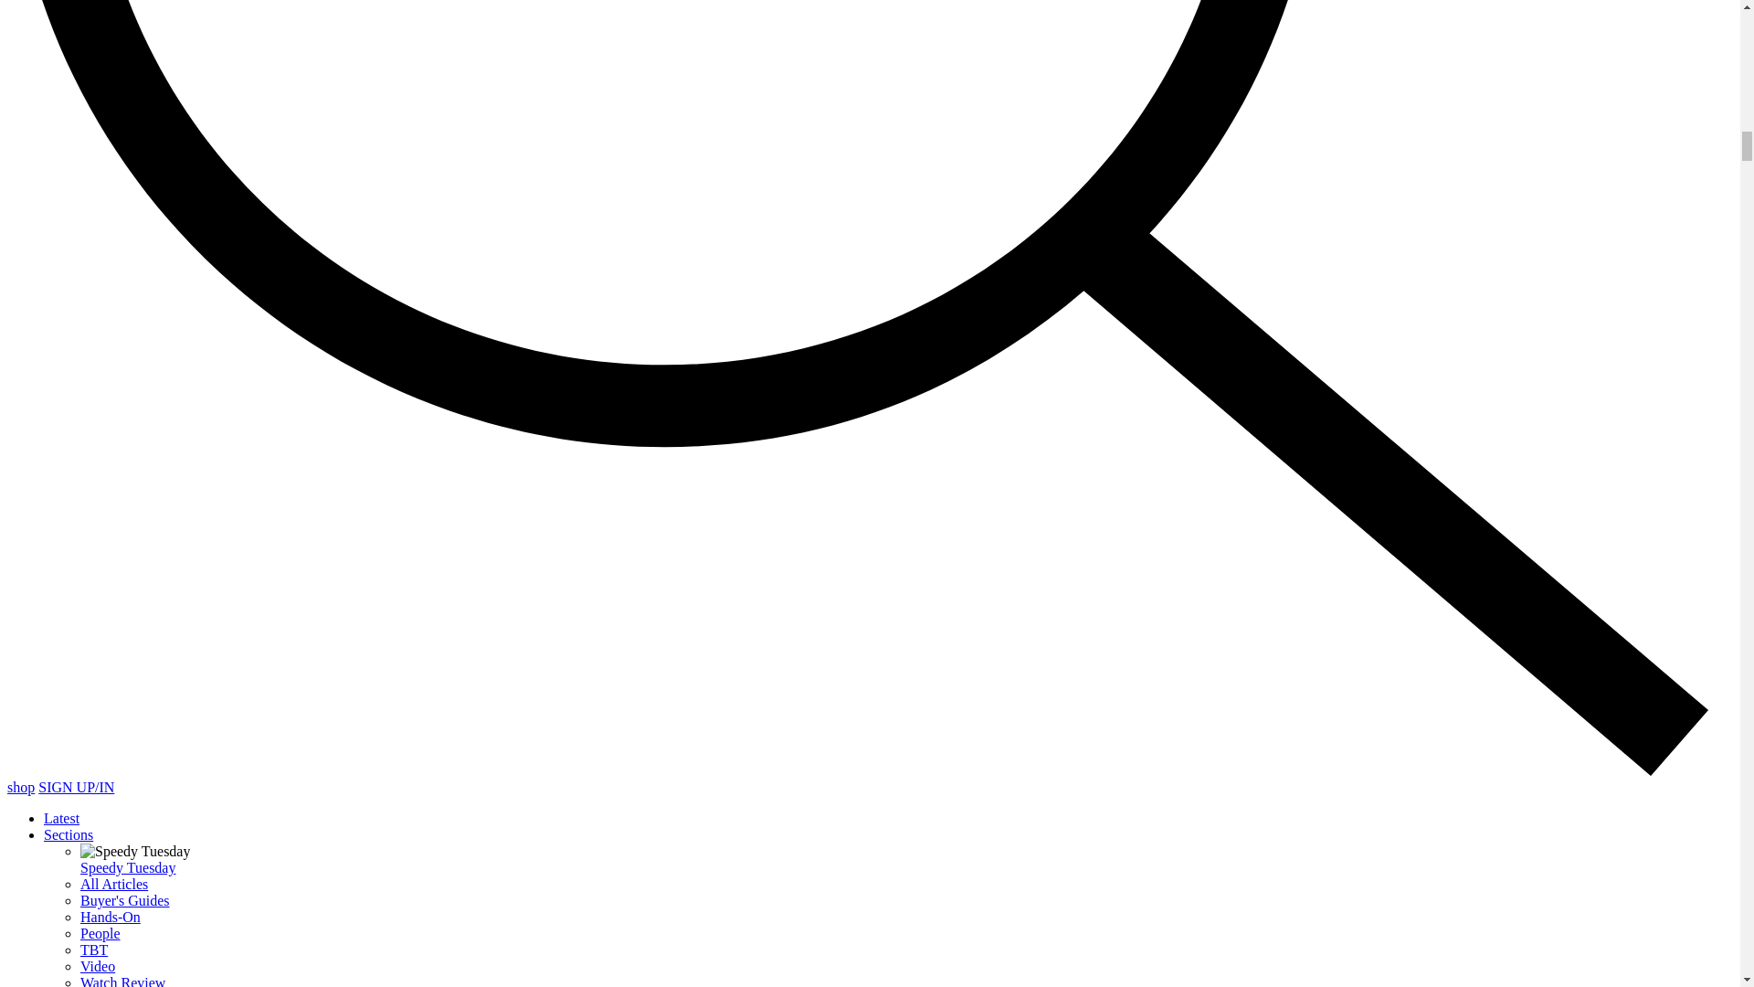 This screenshot has height=987, width=1754. Describe the element at coordinates (110, 916) in the screenshot. I see `Hands-On` at that location.